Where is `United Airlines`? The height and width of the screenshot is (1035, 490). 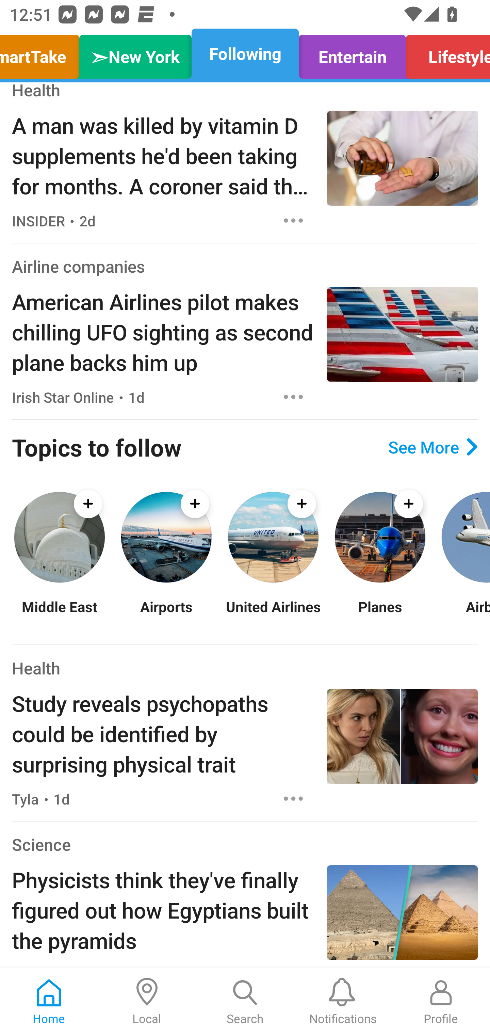 United Airlines is located at coordinates (273, 615).